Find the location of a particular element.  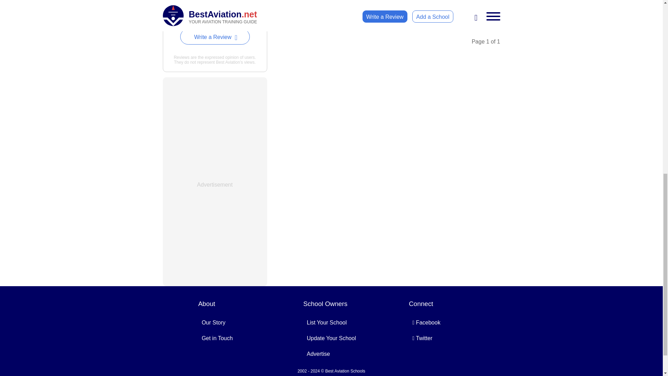

List Your School is located at coordinates (326, 322).